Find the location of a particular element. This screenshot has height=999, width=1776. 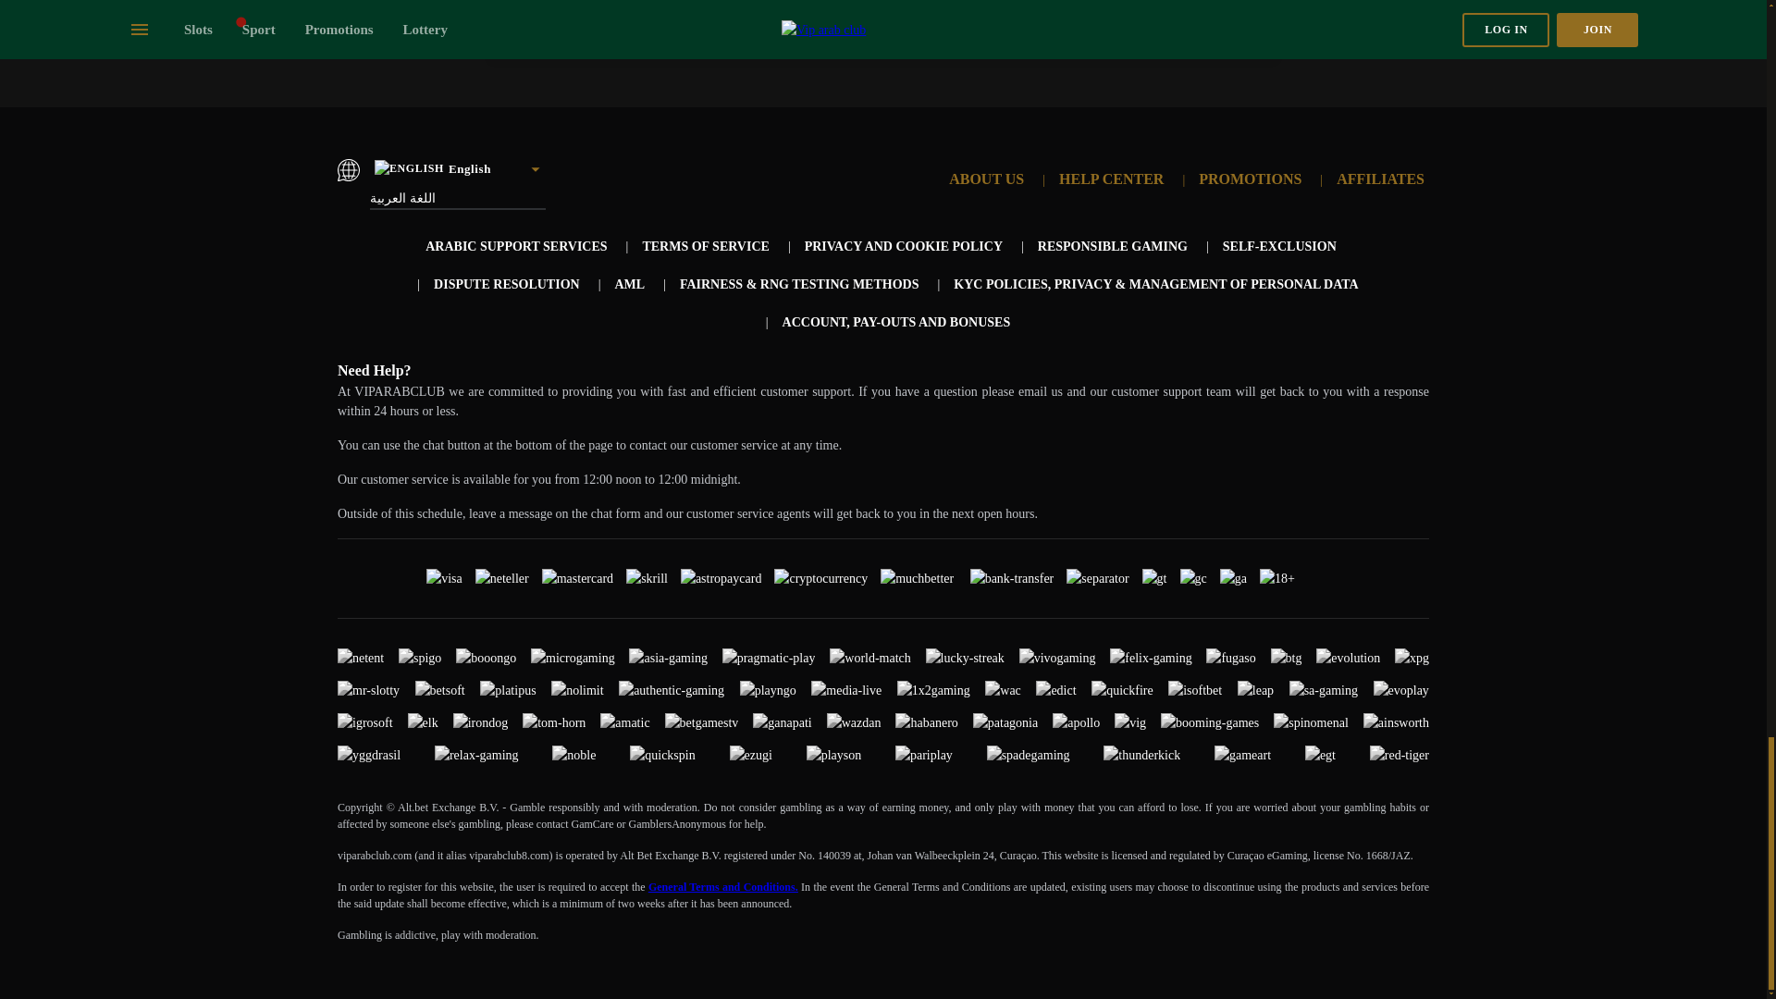

TERMS OF SERVICE is located at coordinates (705, 246).